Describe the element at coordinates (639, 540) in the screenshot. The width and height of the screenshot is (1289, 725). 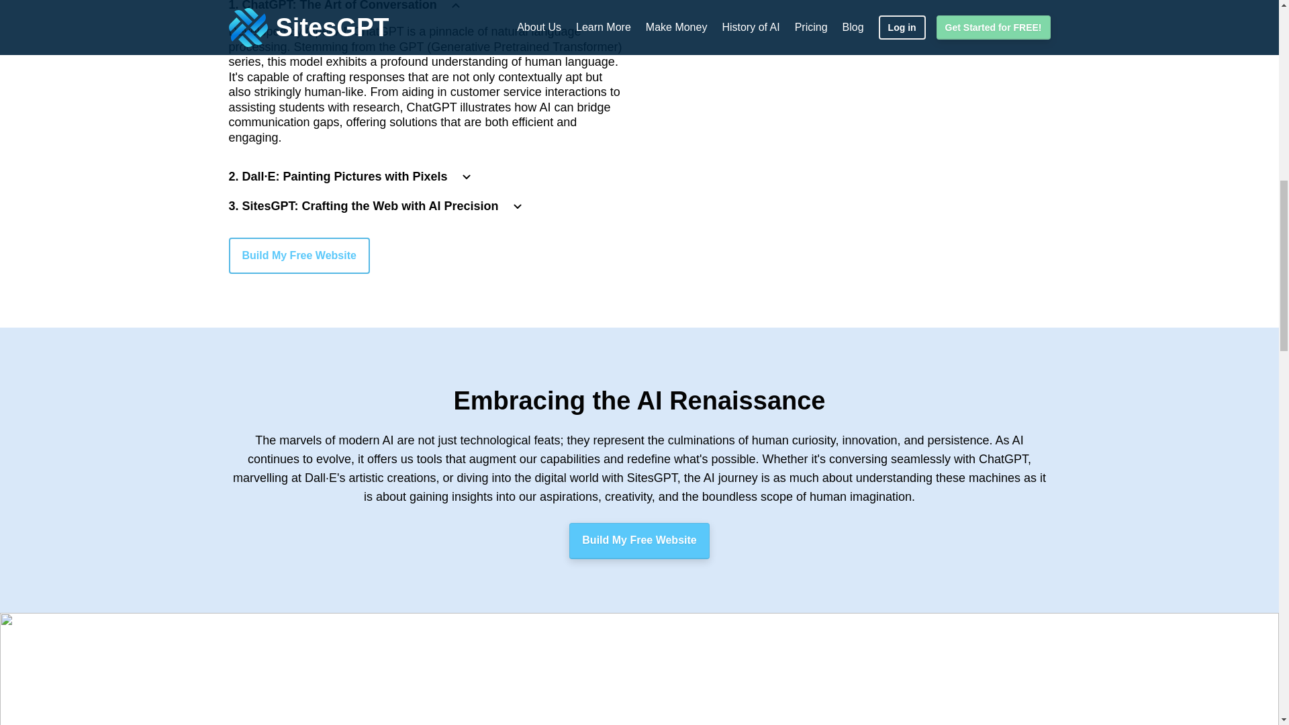
I see `Build My Free Website` at that location.